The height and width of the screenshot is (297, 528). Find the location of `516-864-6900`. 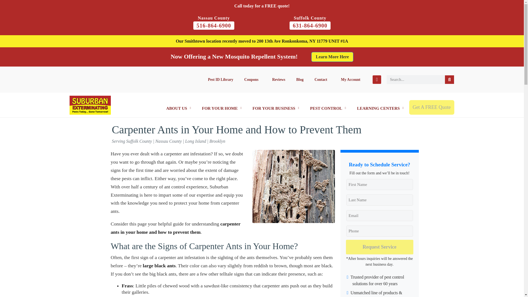

516-864-6900 is located at coordinates (214, 25).